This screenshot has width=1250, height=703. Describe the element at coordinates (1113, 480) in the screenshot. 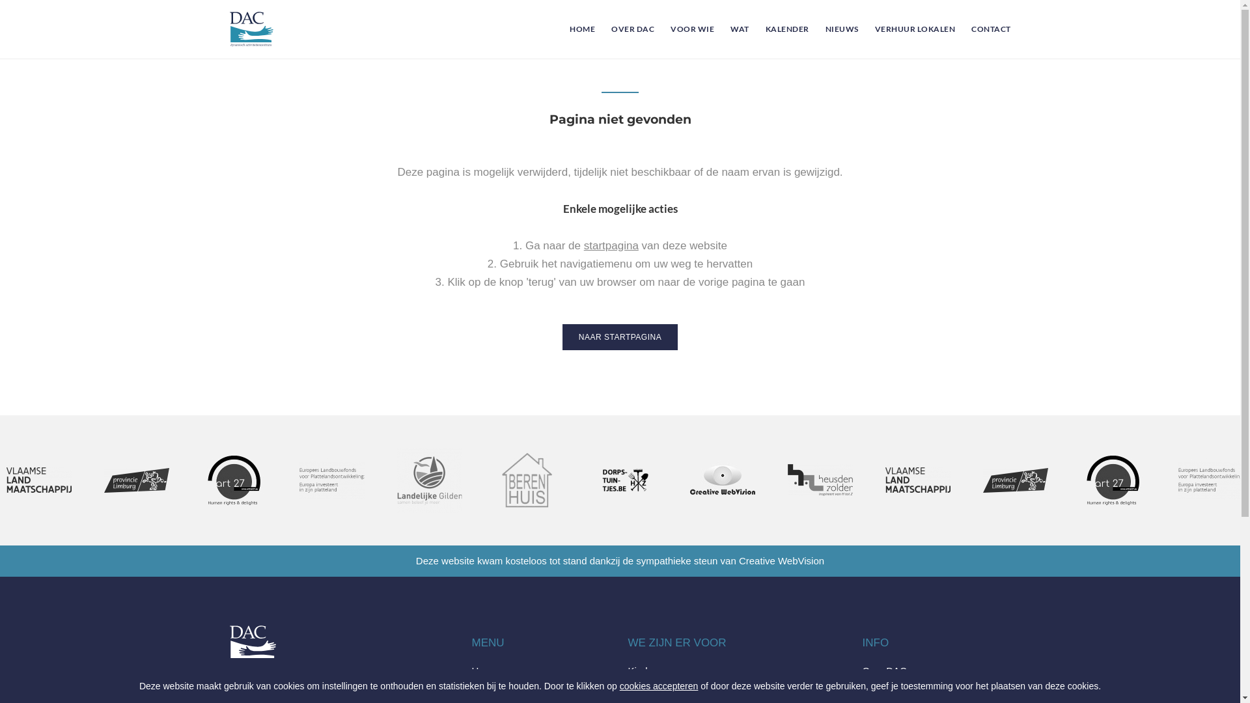

I see `Provincie Limburg` at that location.